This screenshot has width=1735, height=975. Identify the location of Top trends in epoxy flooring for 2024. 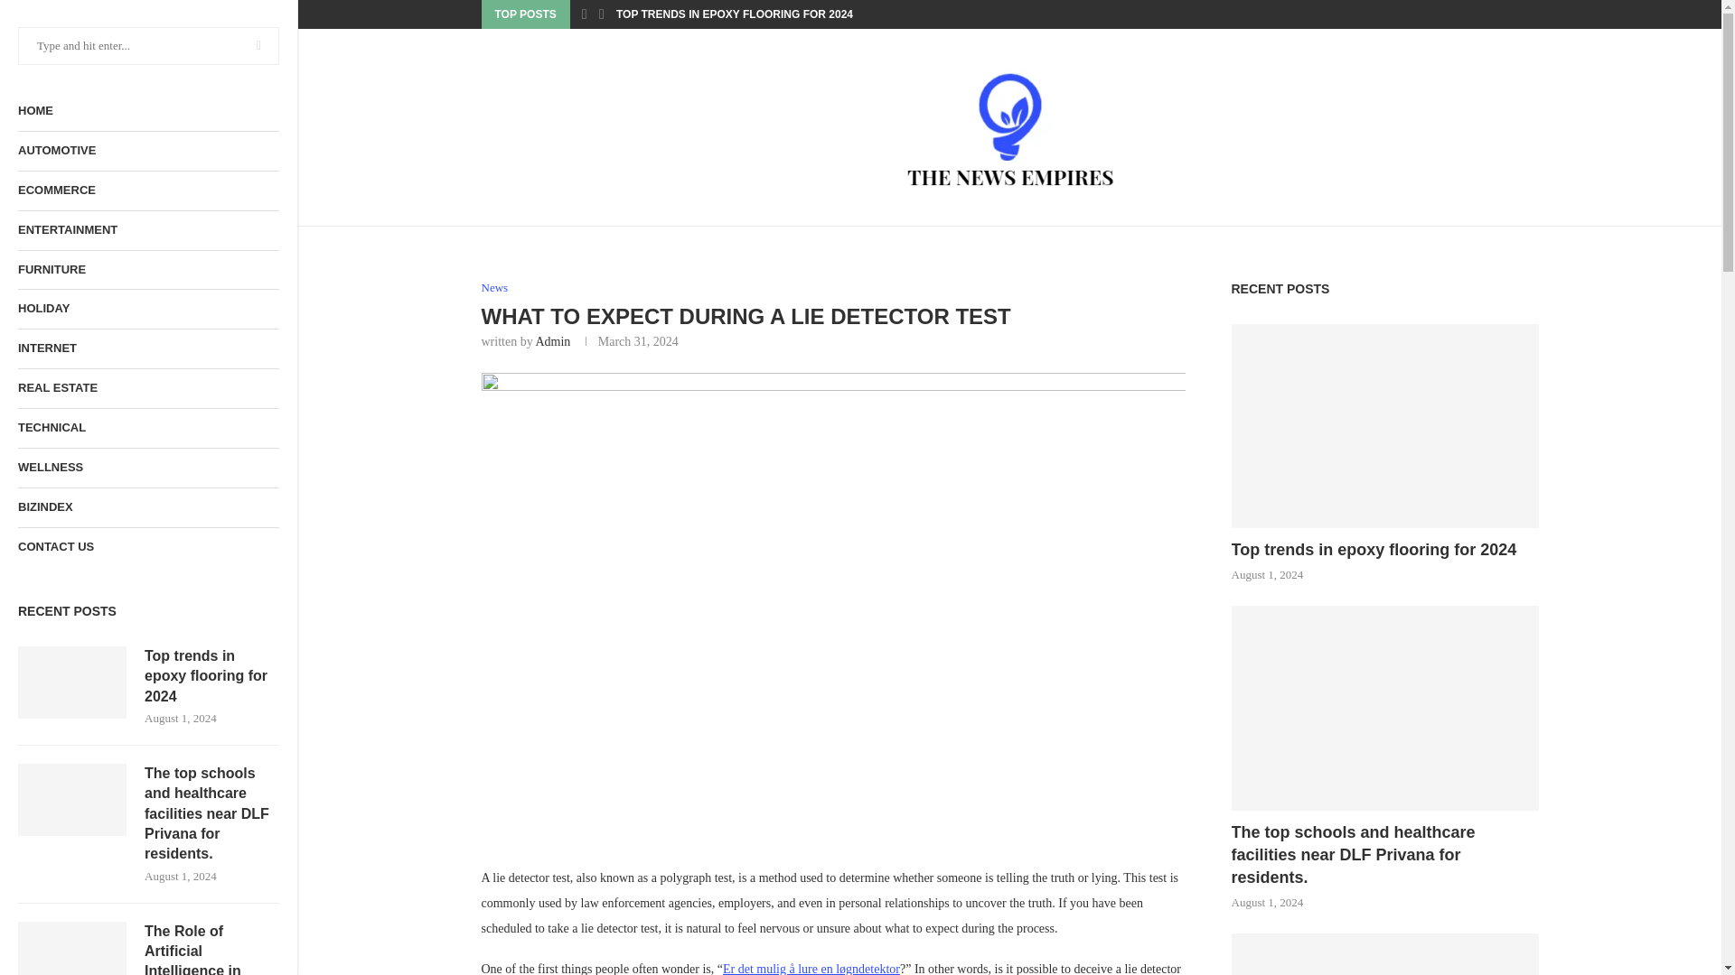
(72, 682).